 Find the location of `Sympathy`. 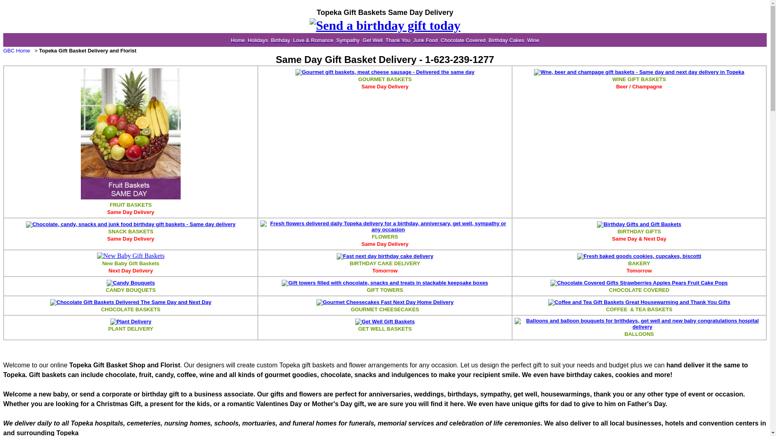

Sympathy is located at coordinates (348, 40).